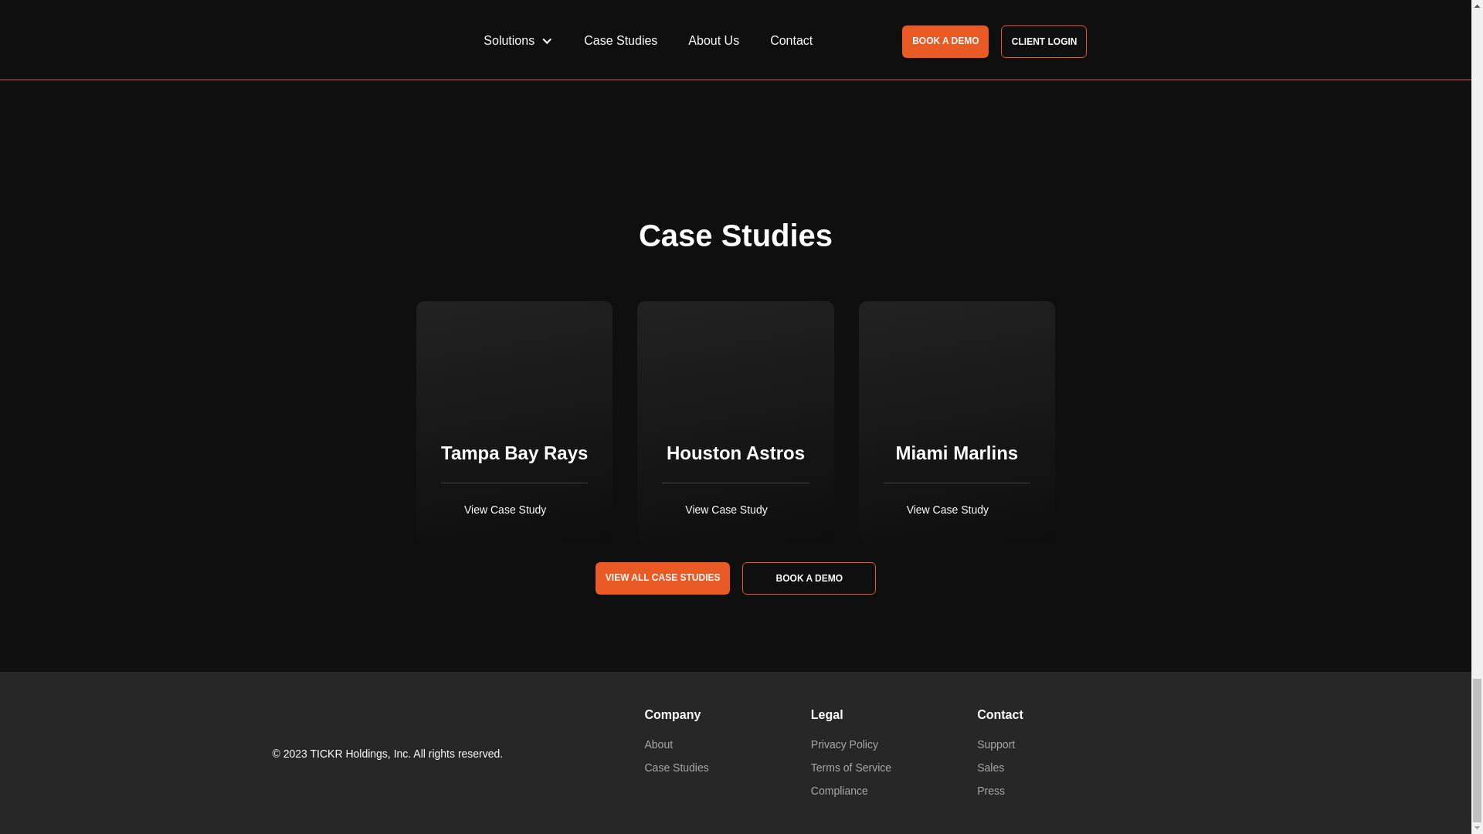 Image resolution: width=1483 pixels, height=834 pixels. Describe the element at coordinates (851, 768) in the screenshot. I see `Terms of Service` at that location.